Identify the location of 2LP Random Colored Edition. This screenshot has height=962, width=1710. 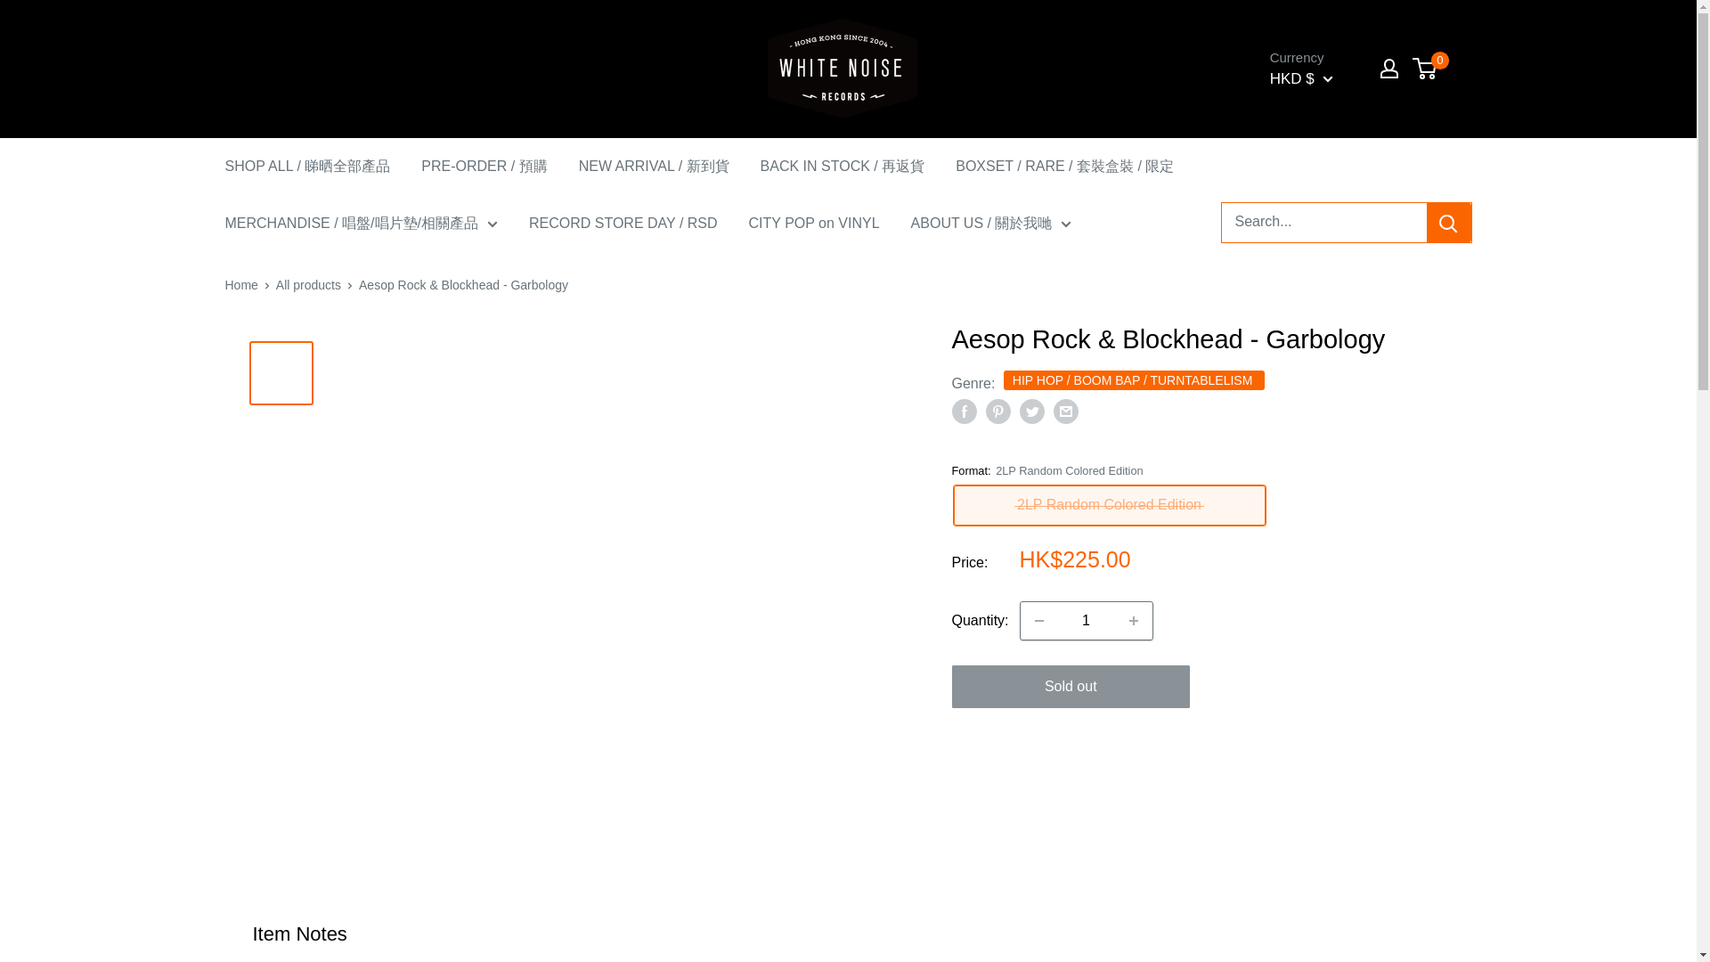
(1108, 505).